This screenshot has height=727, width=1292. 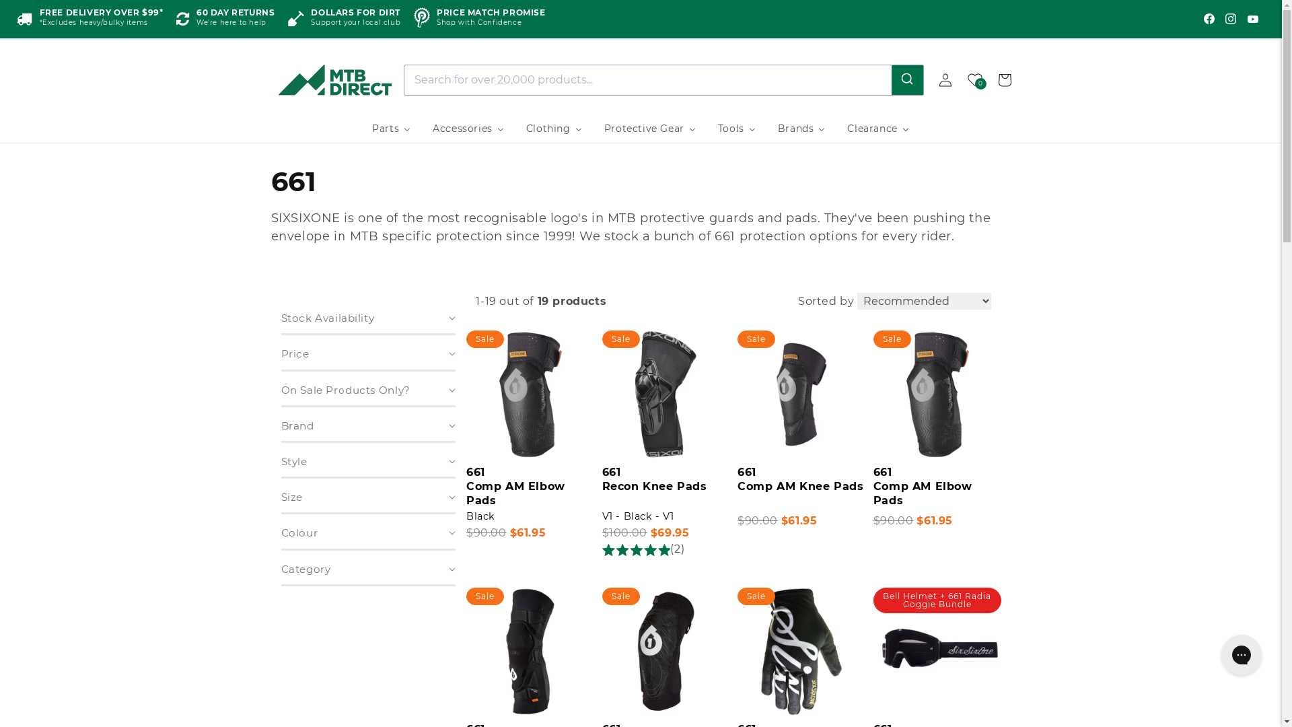 I want to click on 60 DAY RETURNS
We're here to help, so click(x=225, y=19).